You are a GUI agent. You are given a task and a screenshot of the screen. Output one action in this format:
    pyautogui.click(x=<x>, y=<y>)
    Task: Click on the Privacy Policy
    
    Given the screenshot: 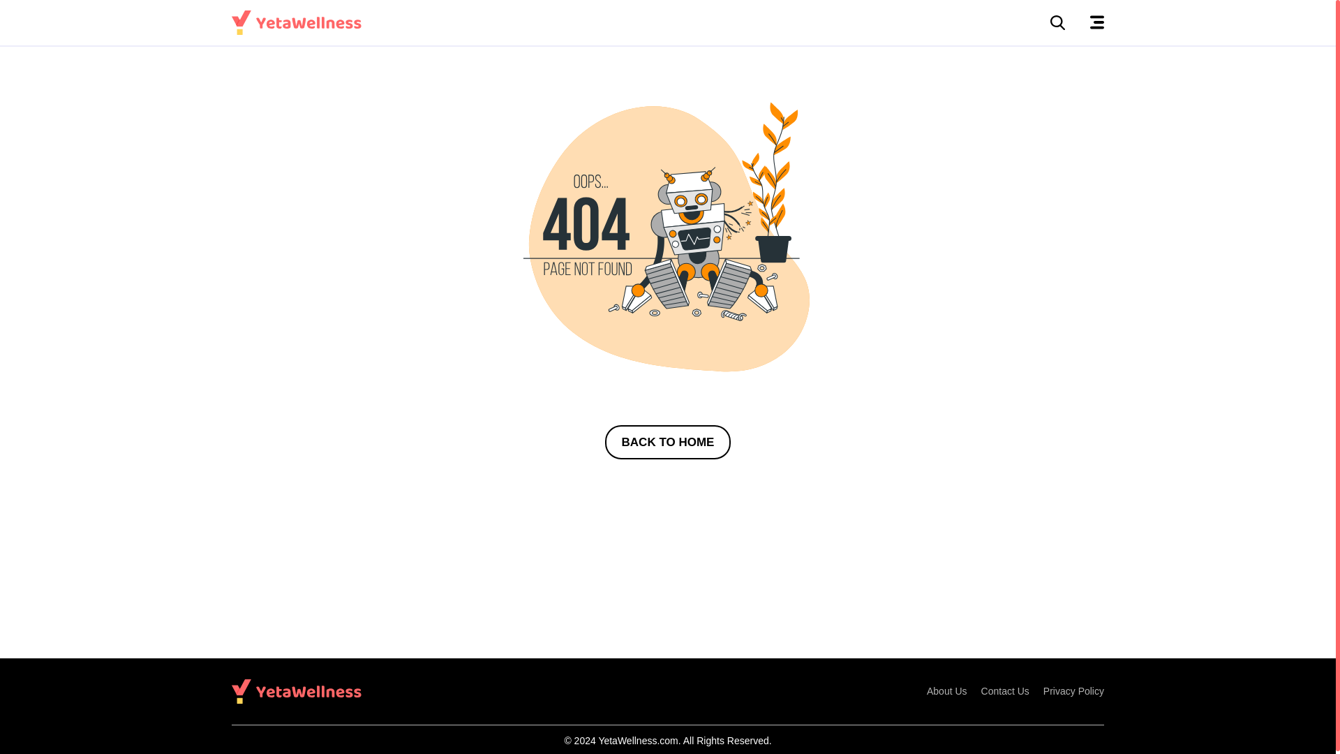 What is the action you would take?
    pyautogui.click(x=1073, y=691)
    